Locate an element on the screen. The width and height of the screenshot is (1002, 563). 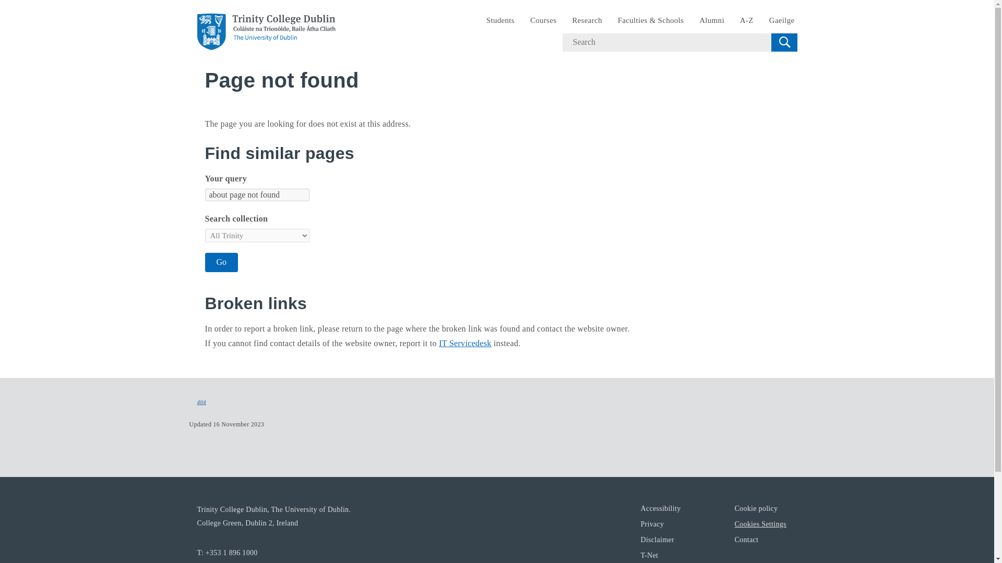
Disclaimer is located at coordinates (657, 539).